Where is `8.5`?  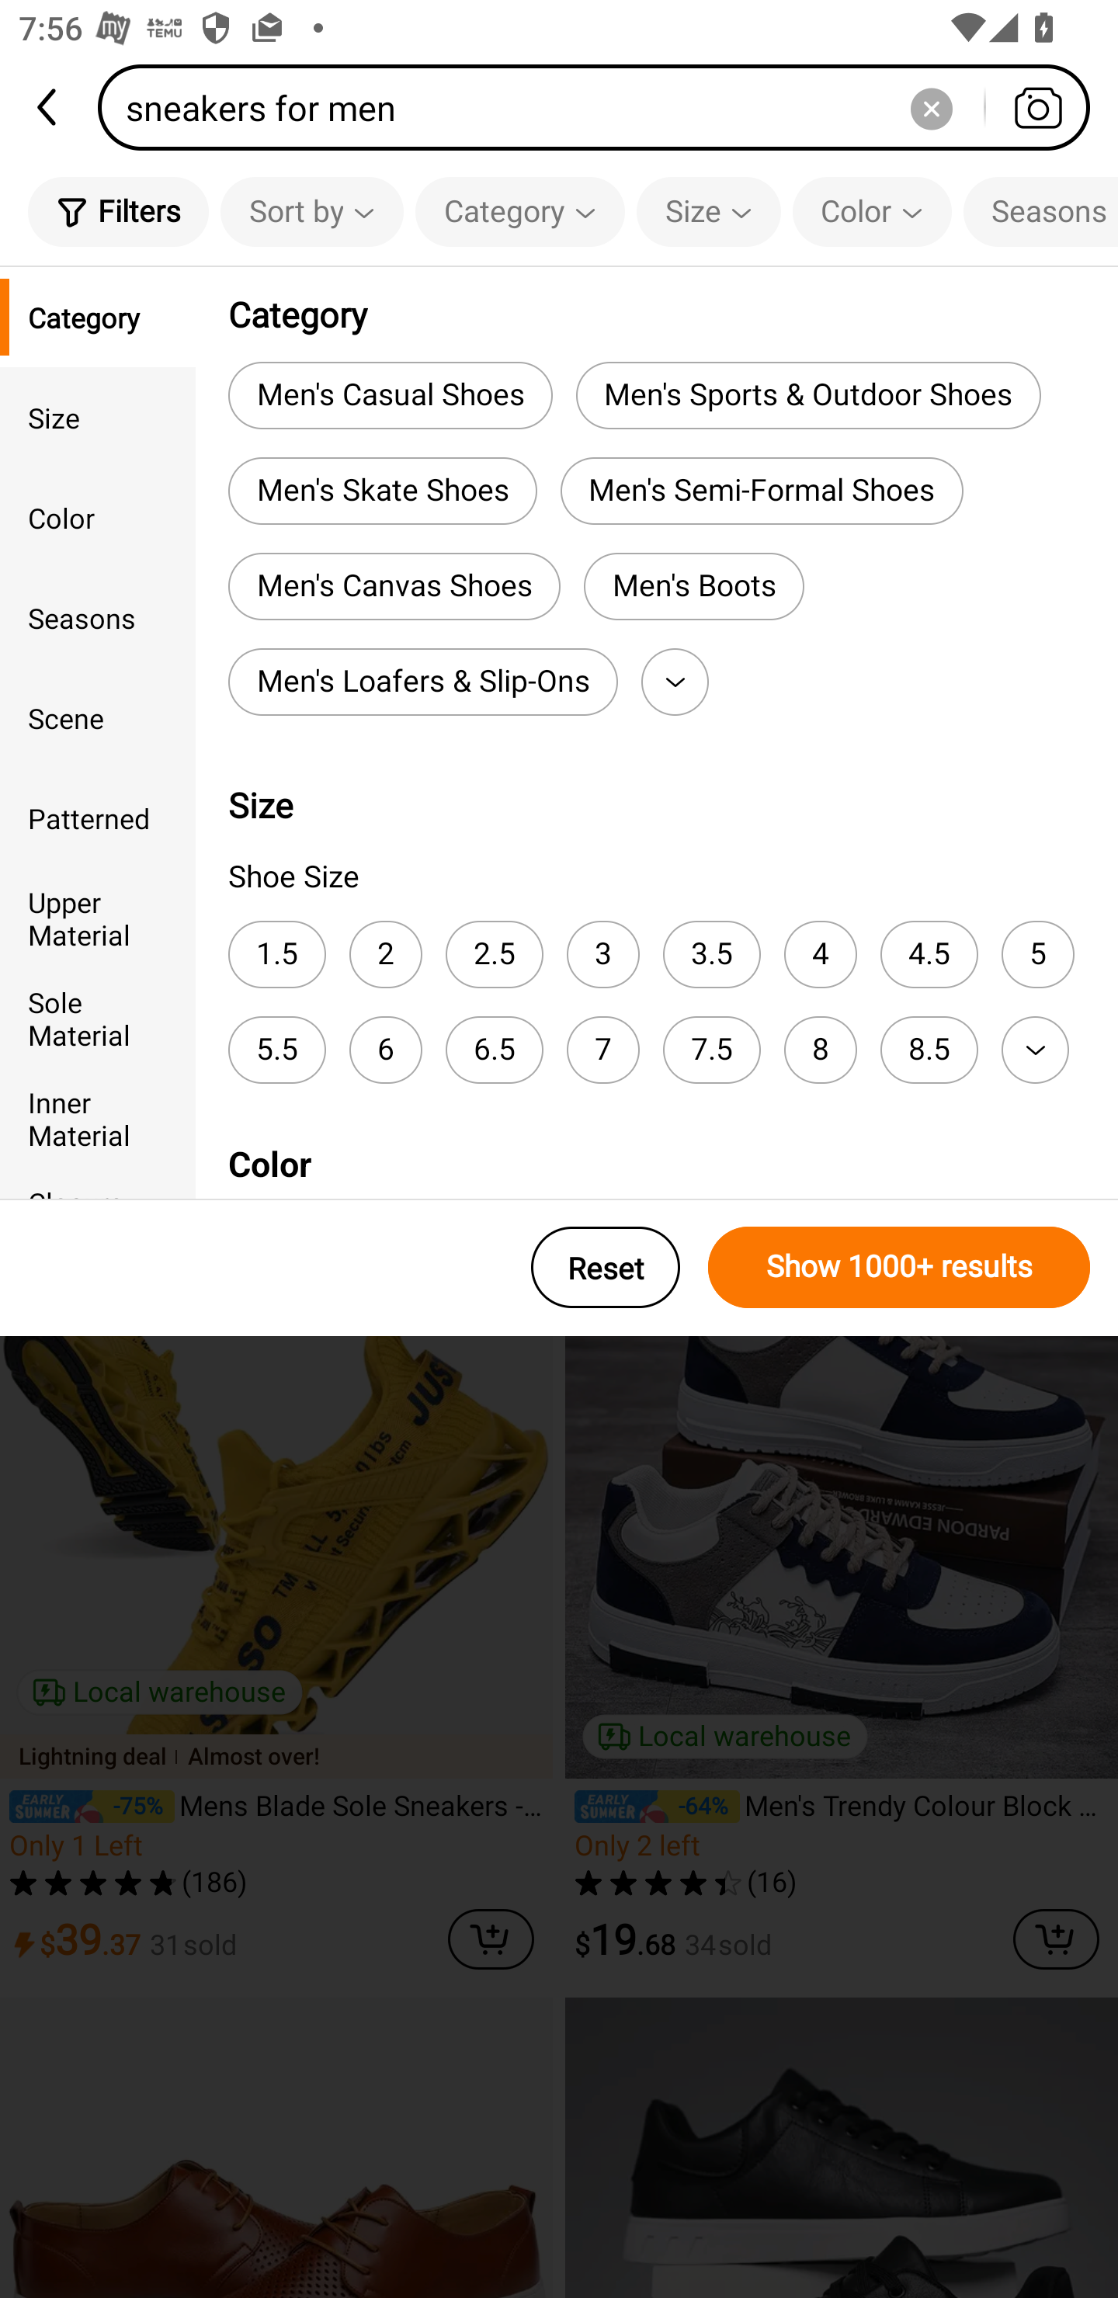 8.5 is located at coordinates (929, 1050).